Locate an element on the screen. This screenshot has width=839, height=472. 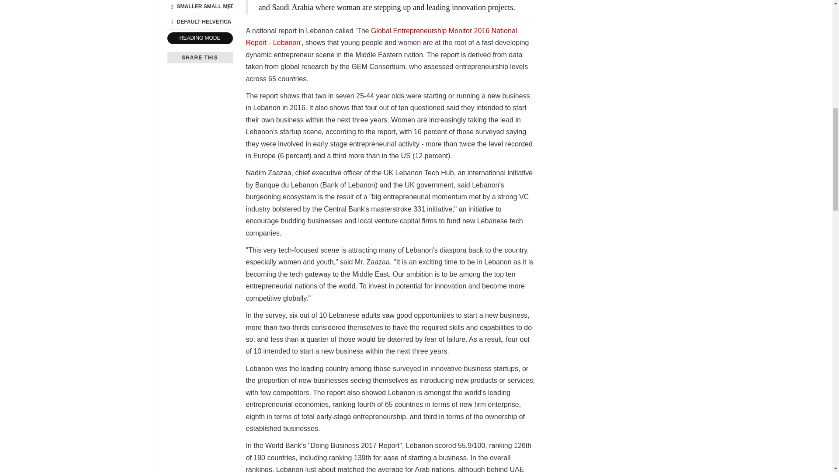
Bigger Font is located at coordinates (227, 6).